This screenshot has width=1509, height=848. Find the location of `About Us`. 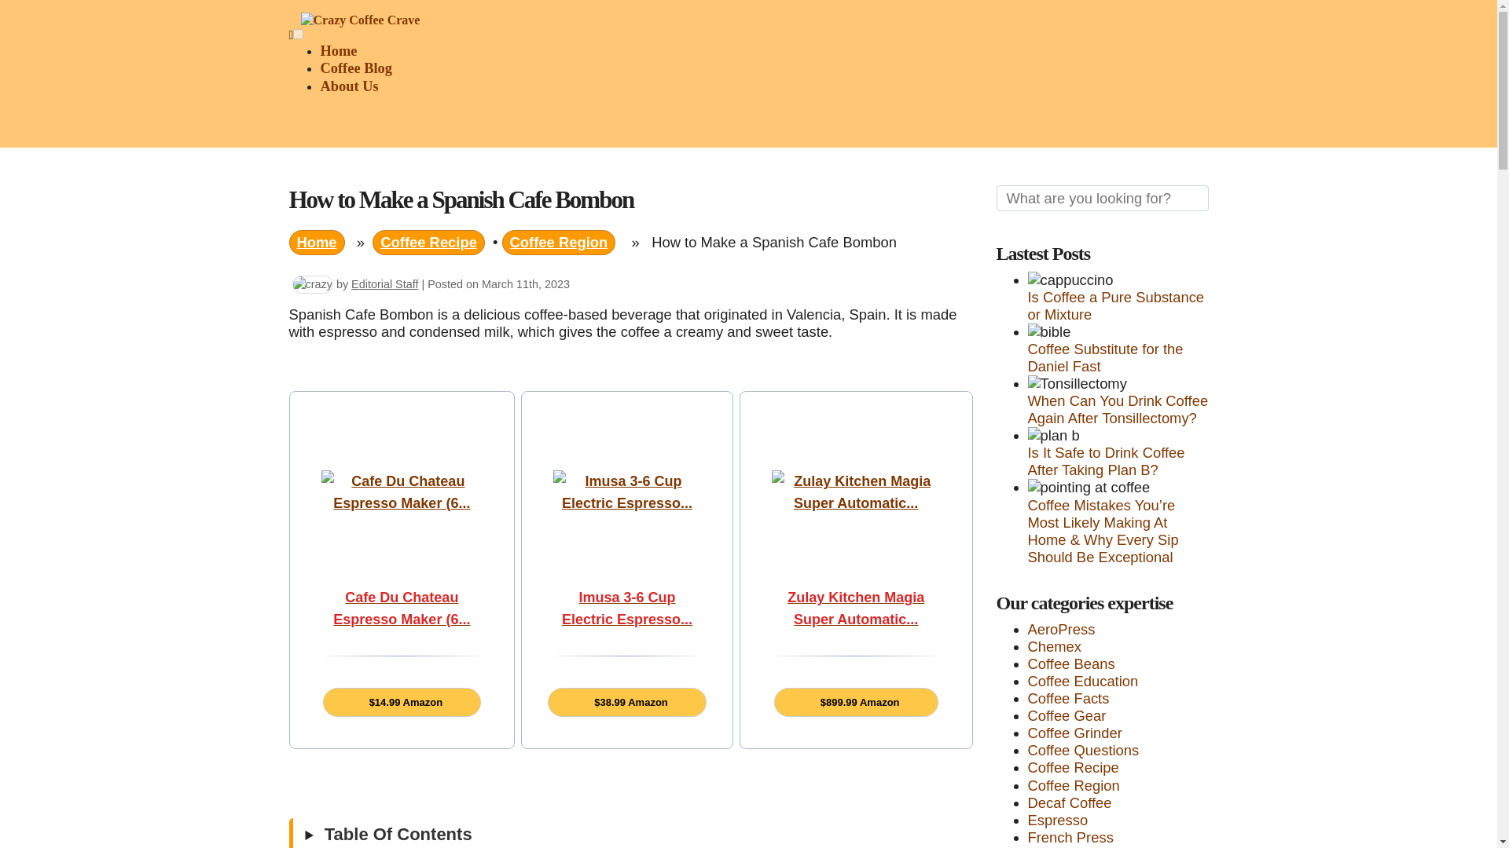

About Us is located at coordinates (349, 86).